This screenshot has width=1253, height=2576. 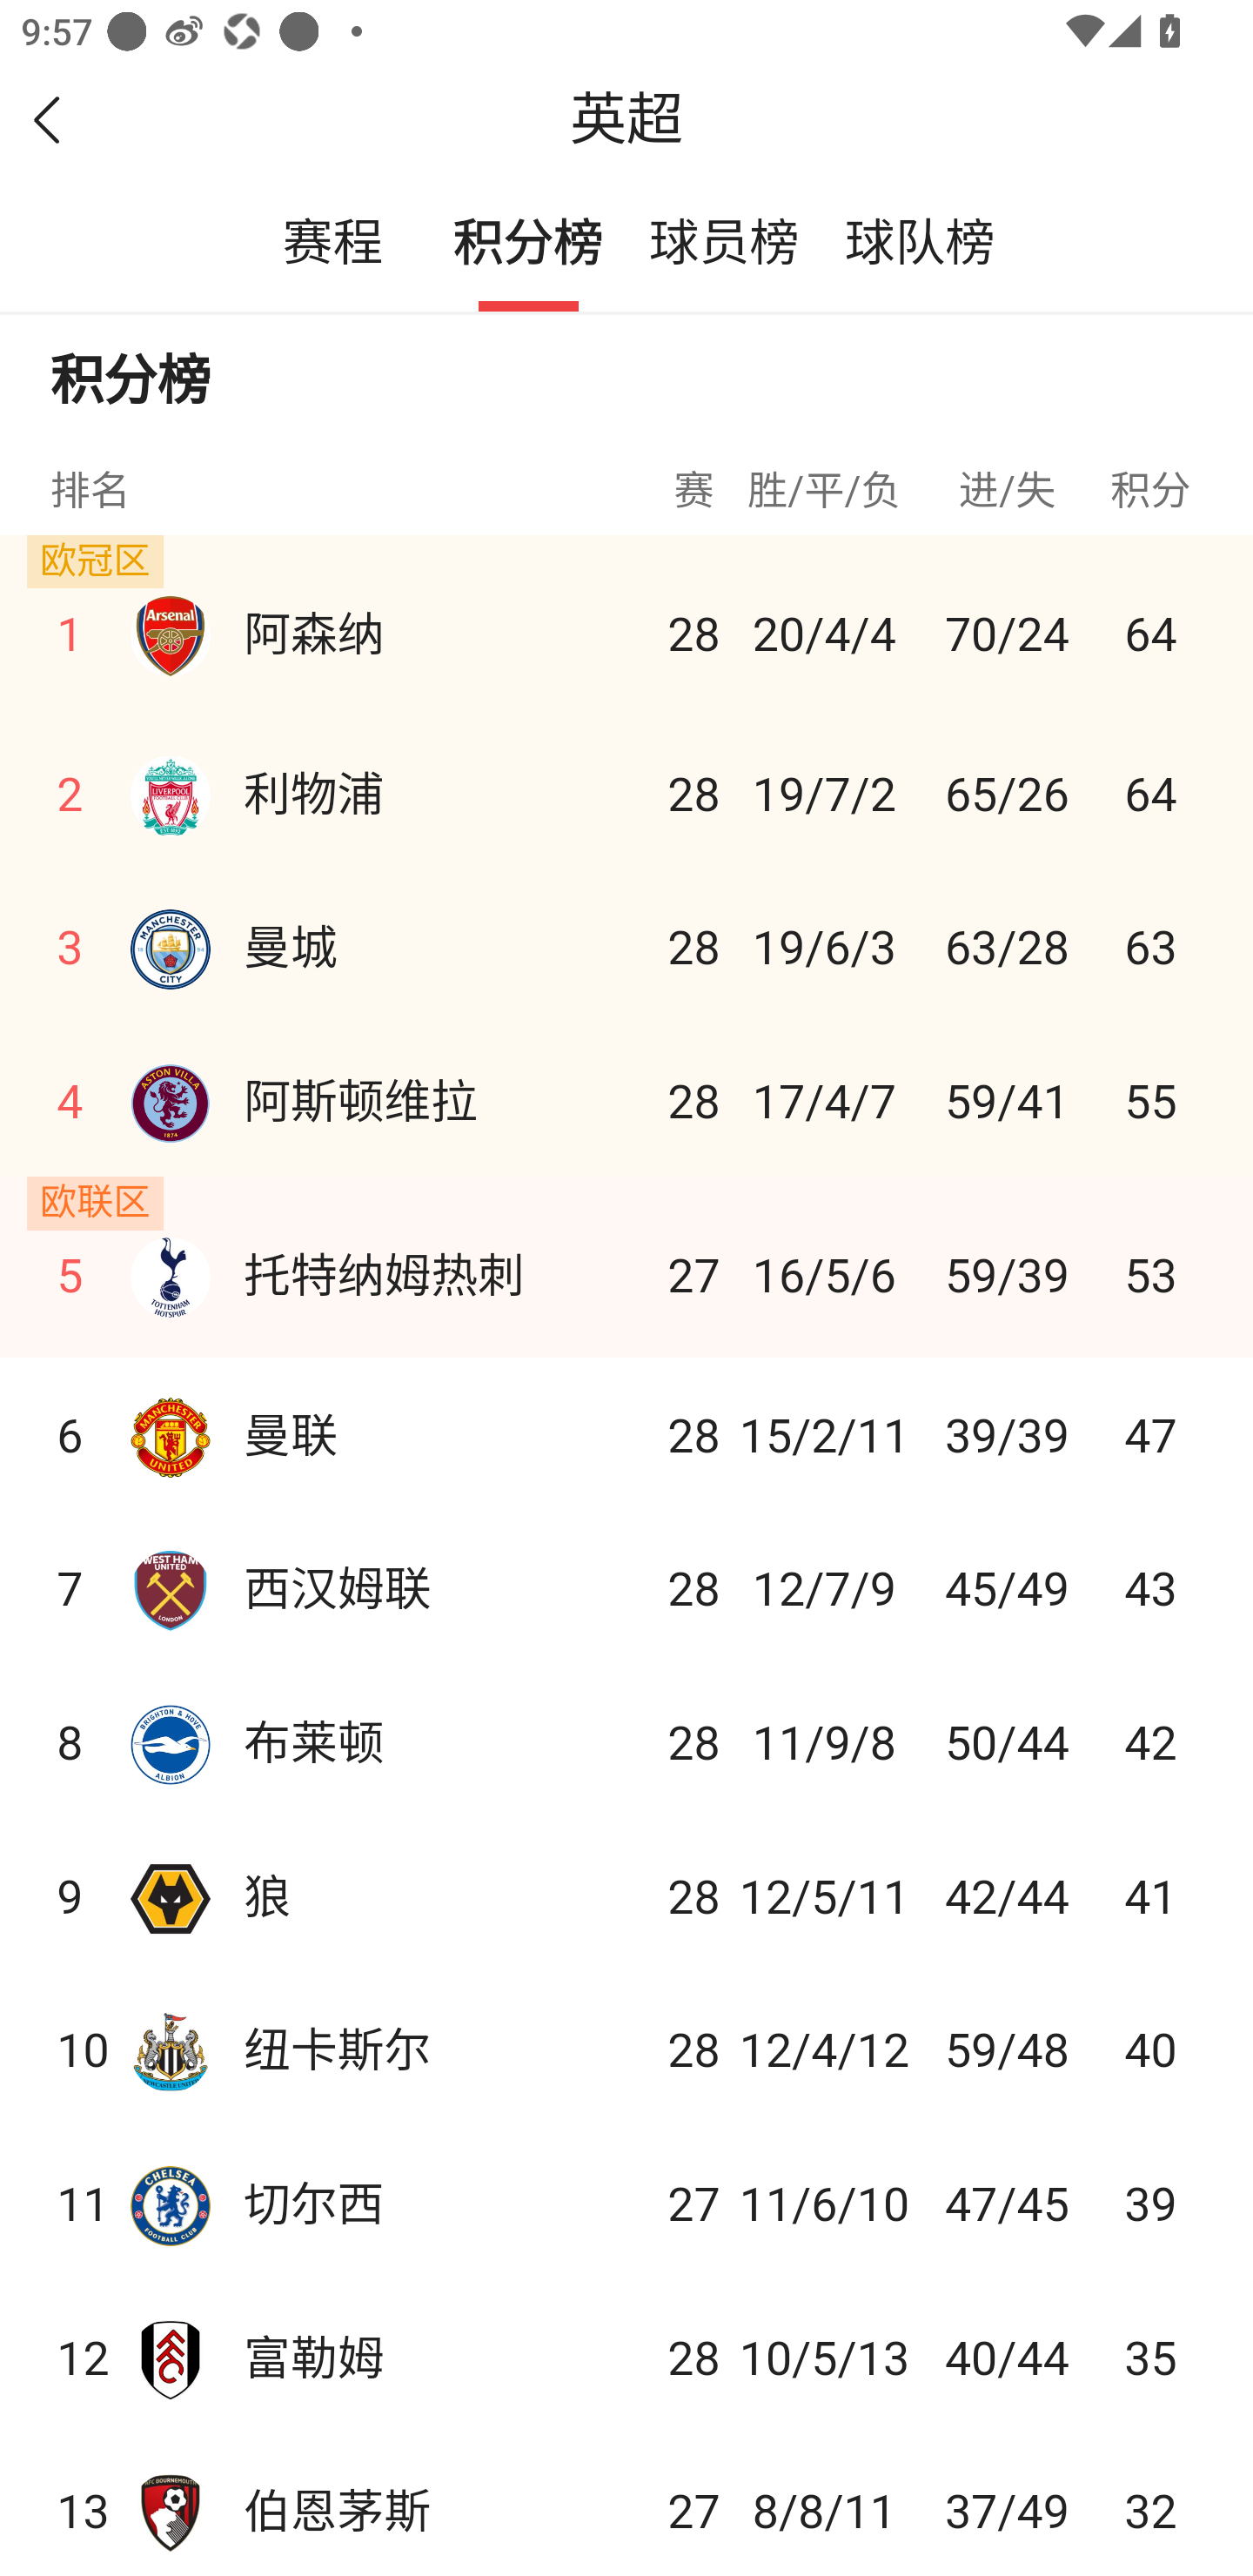 What do you see at coordinates (626, 1587) in the screenshot?
I see `7 西汉姆联 28 12/7/9 45/49 43` at bounding box center [626, 1587].